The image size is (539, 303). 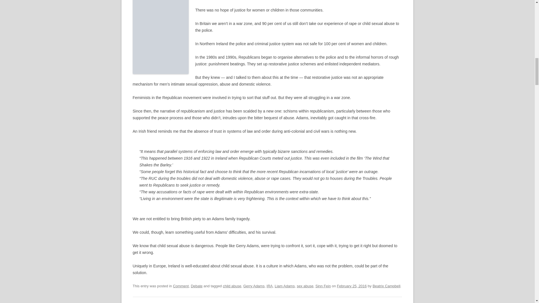 What do you see at coordinates (351, 286) in the screenshot?
I see `3:39 pm` at bounding box center [351, 286].